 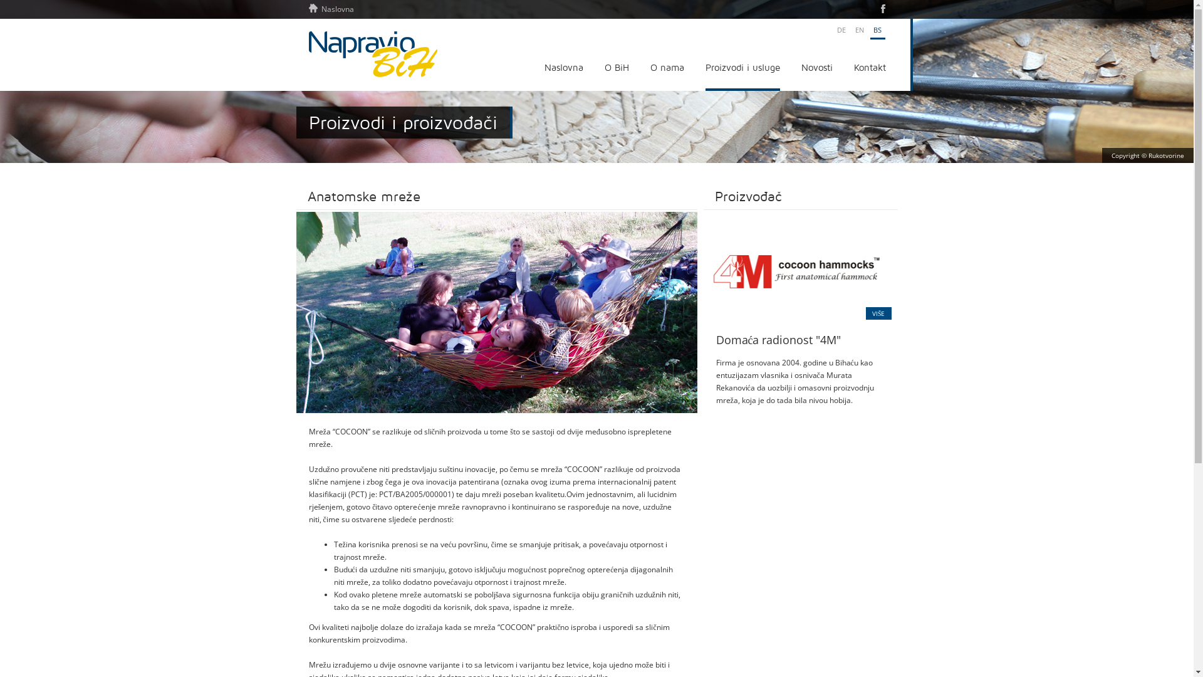 What do you see at coordinates (616, 70) in the screenshot?
I see `O BiH` at bounding box center [616, 70].